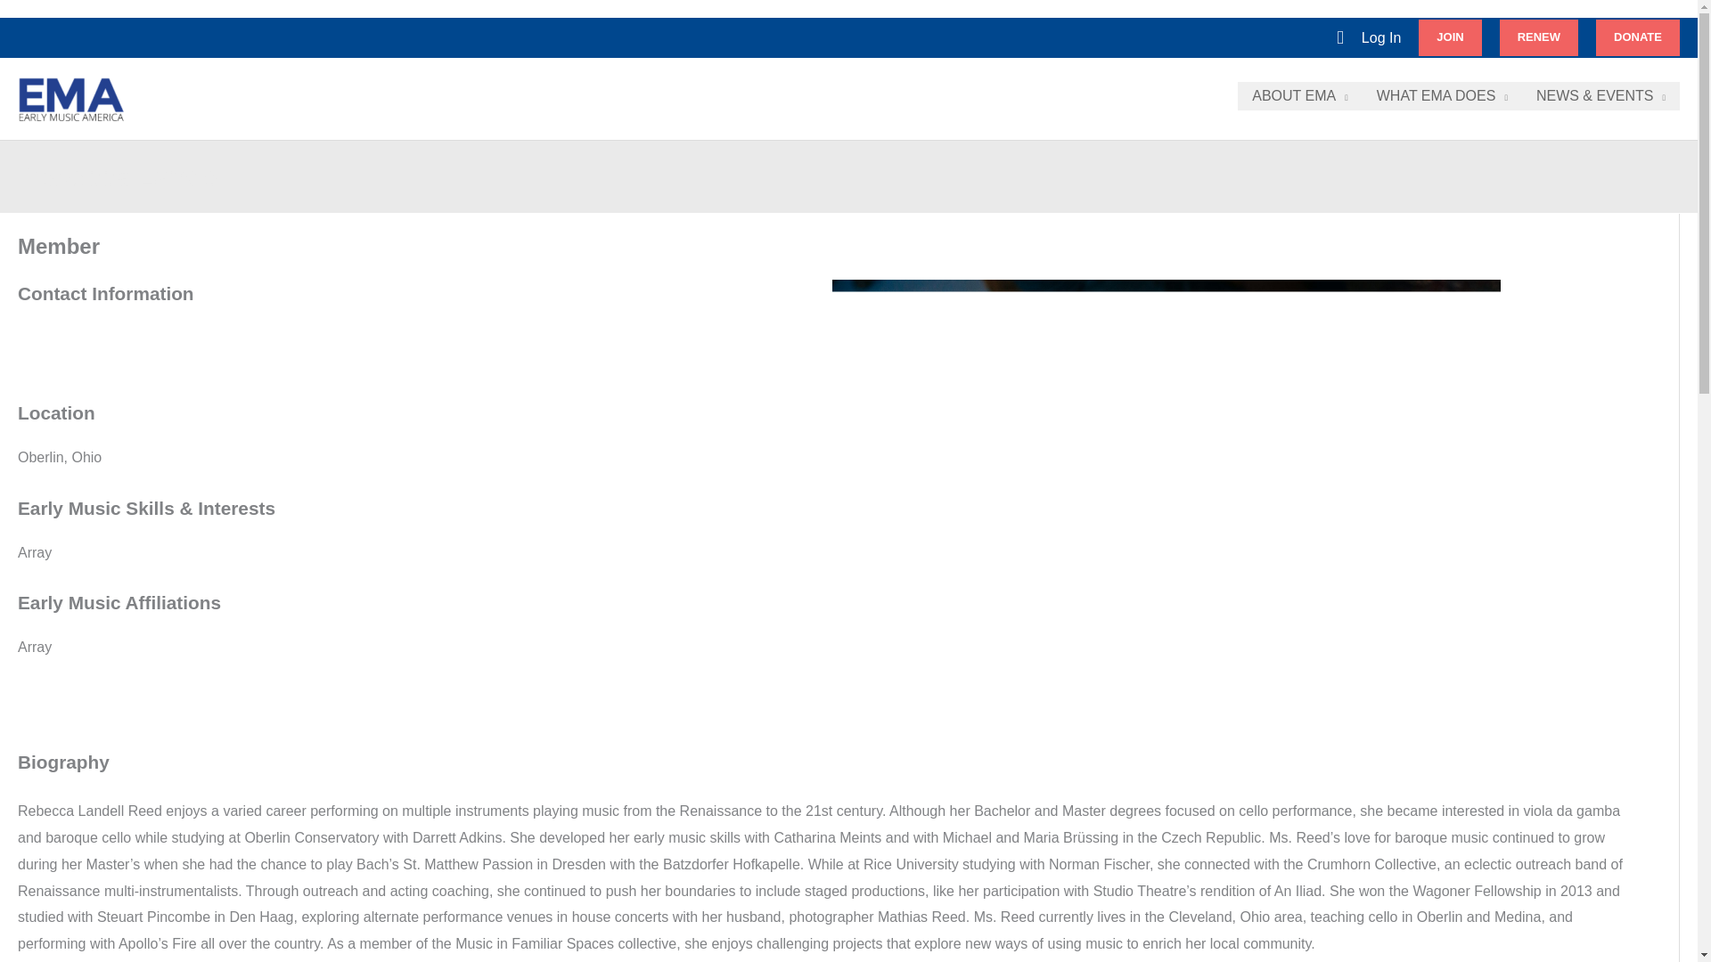  I want to click on DONATE, so click(1638, 37).